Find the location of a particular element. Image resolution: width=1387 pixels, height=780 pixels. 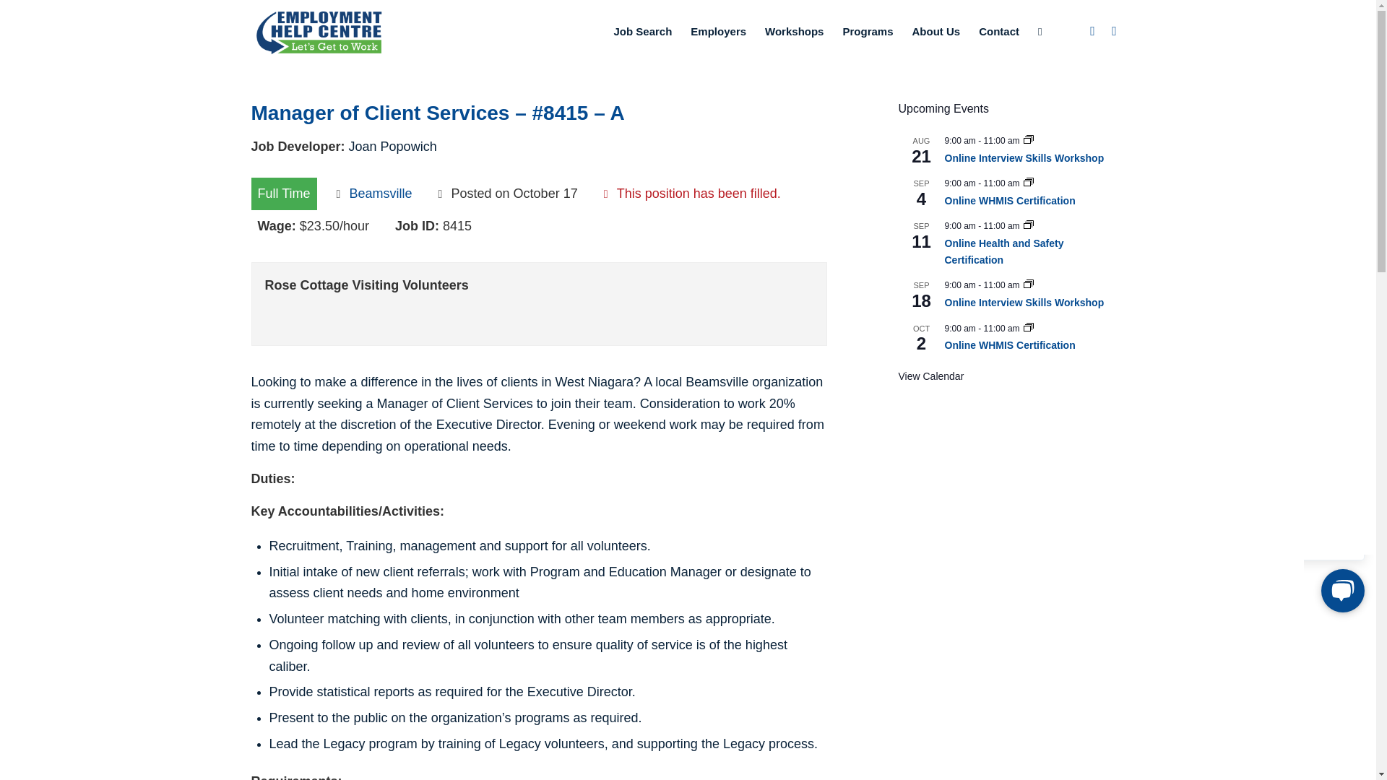

Event Series is located at coordinates (1028, 183).